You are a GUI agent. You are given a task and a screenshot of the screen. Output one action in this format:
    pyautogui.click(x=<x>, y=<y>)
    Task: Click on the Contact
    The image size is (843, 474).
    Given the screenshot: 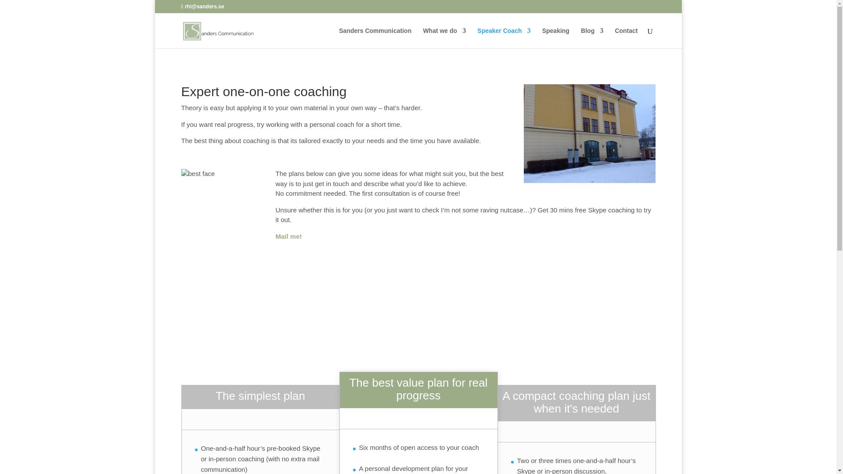 What is the action you would take?
    pyautogui.click(x=626, y=38)
    